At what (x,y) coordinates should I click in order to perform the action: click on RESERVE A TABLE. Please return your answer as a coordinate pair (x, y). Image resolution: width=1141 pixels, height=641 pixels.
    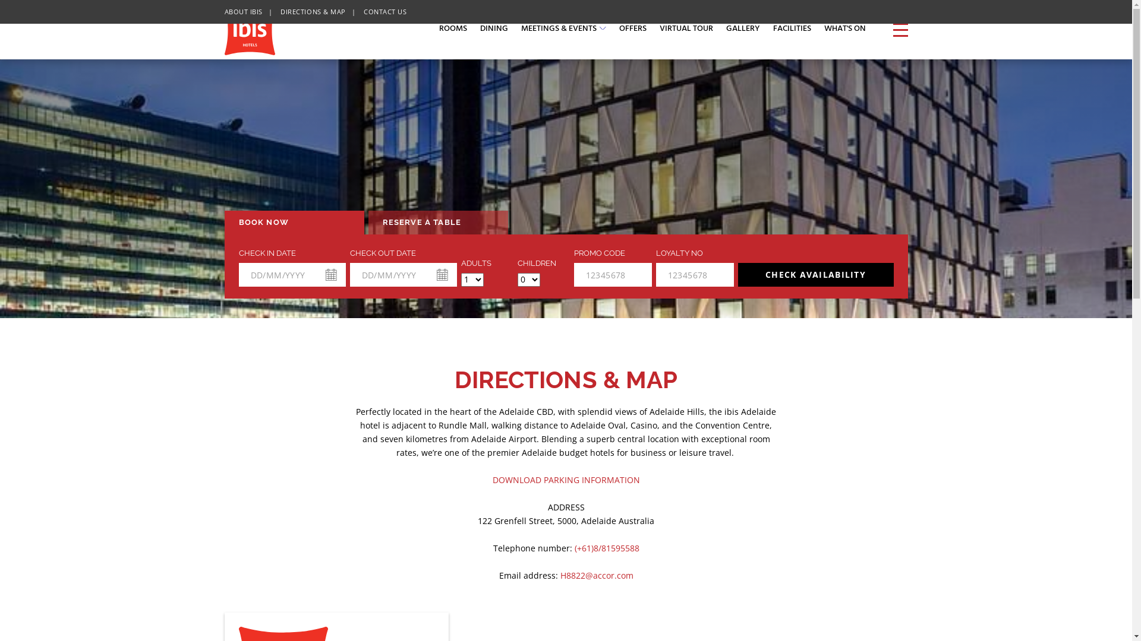
    Looking at the image, I should click on (439, 223).